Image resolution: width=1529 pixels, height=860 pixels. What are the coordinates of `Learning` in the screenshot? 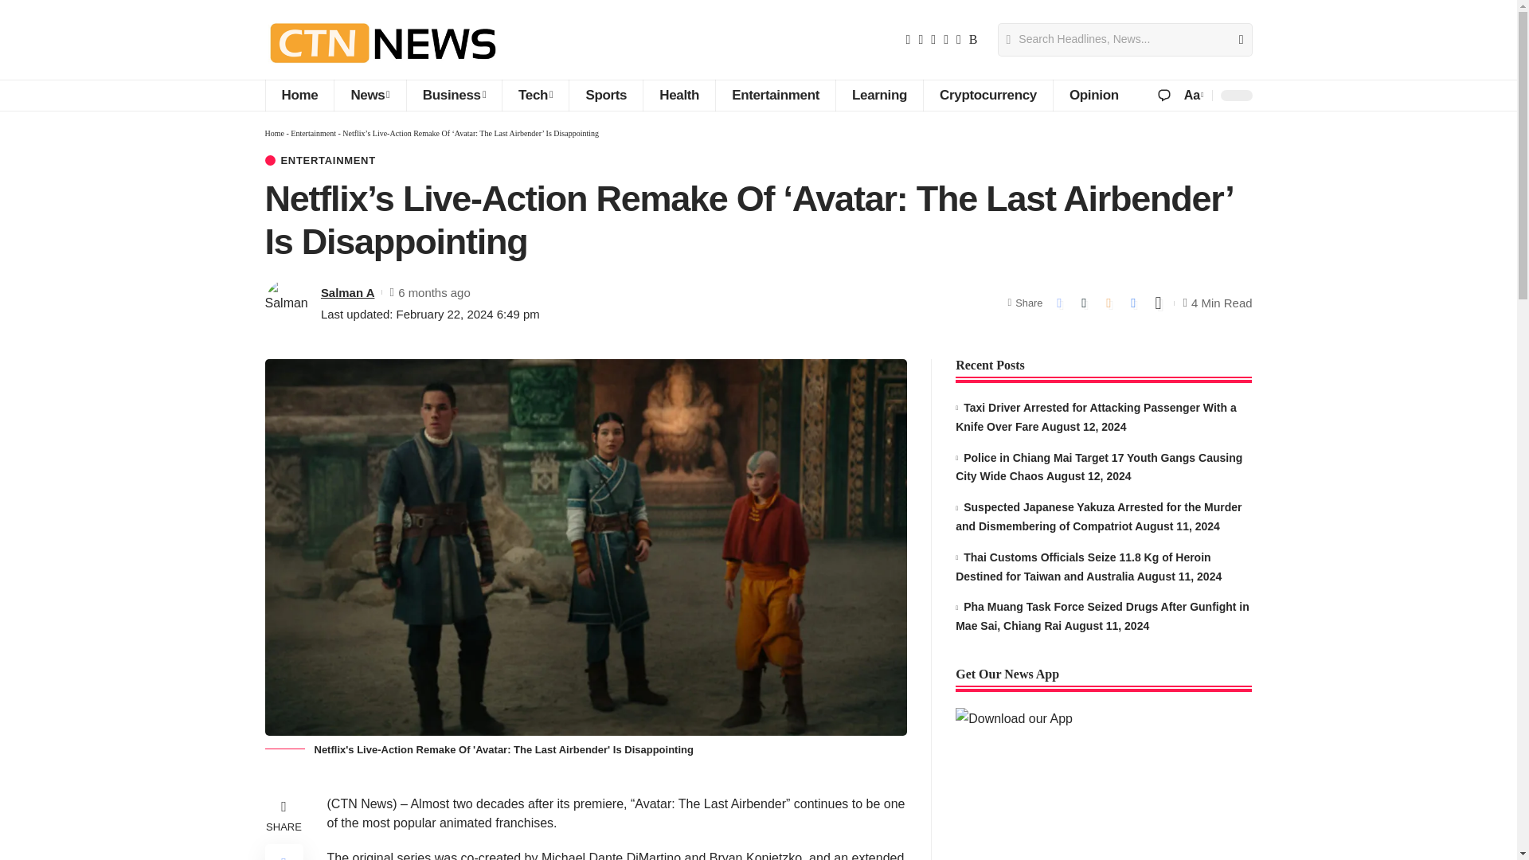 It's located at (879, 96).